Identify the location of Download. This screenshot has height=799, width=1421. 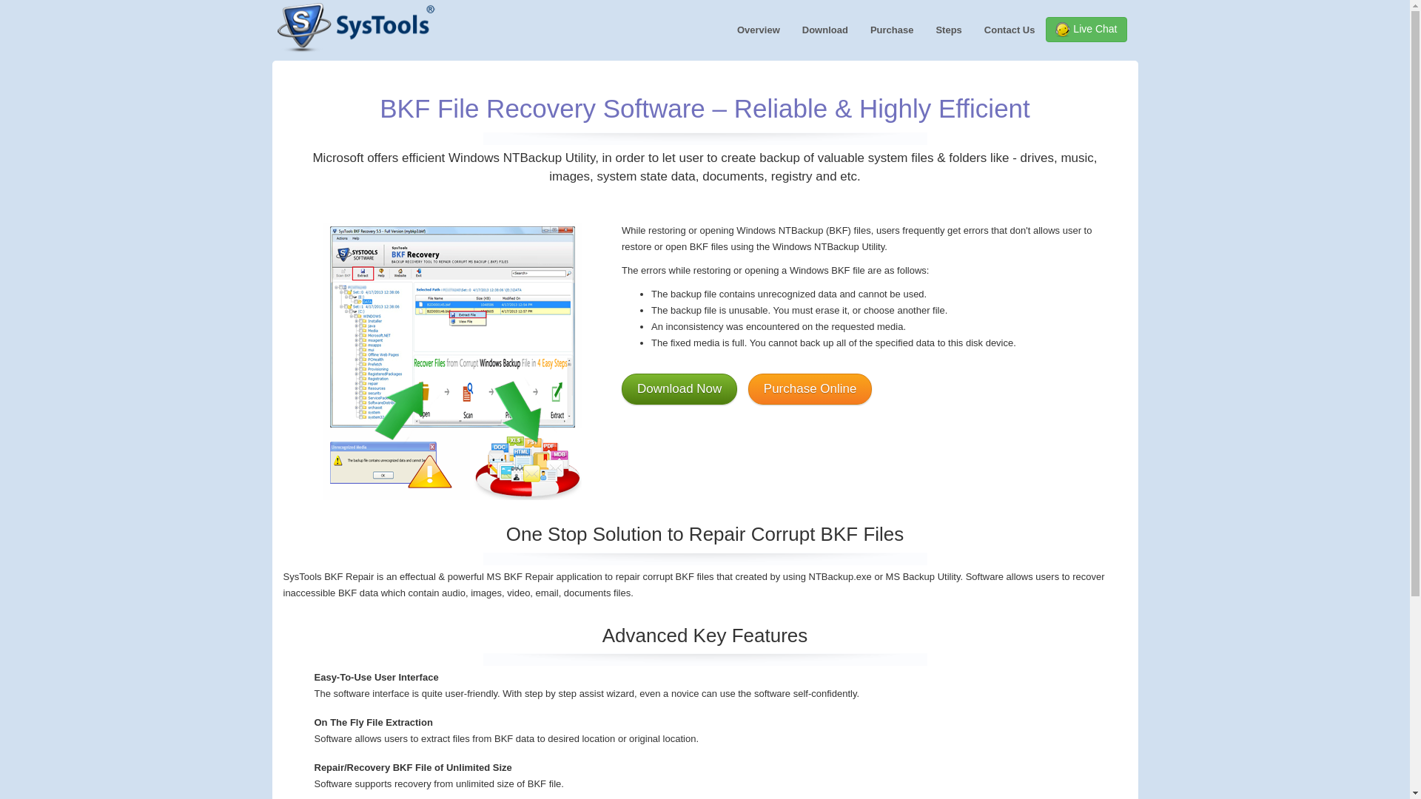
(825, 30).